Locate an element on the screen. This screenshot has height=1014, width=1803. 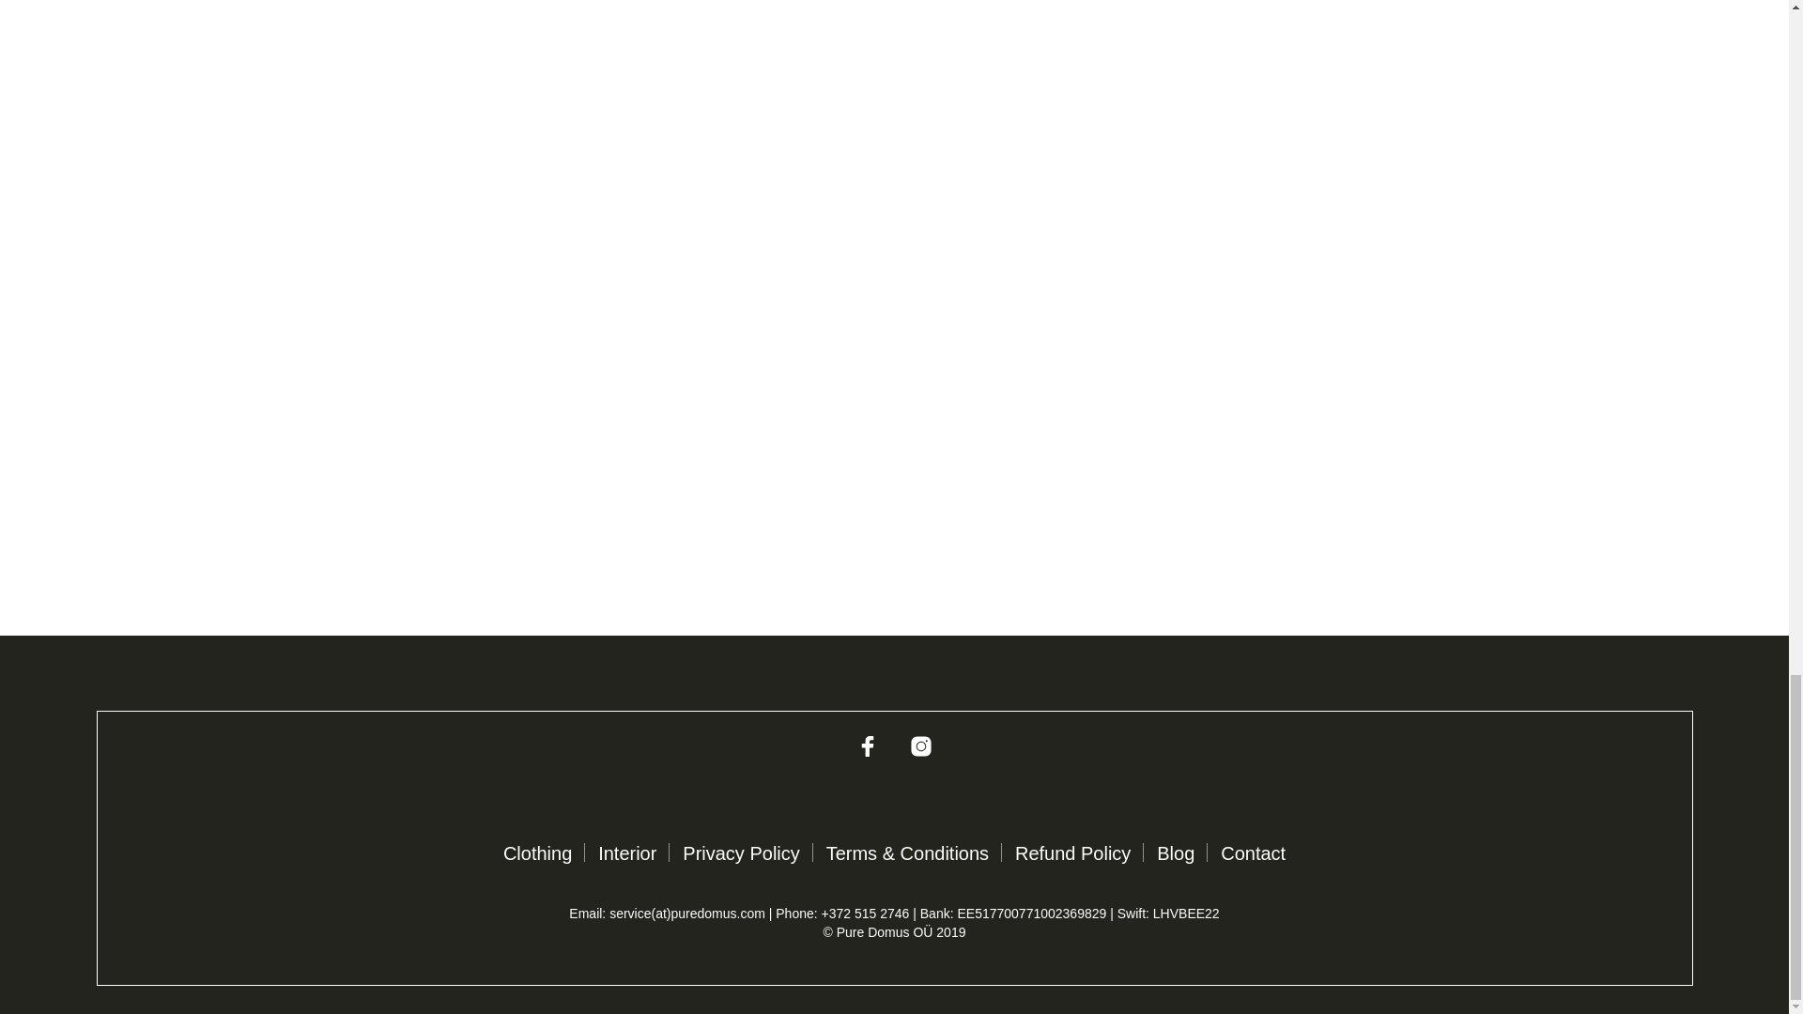
Contact is located at coordinates (1253, 853).